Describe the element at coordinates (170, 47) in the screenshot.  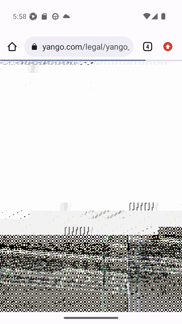
I see `Update available. More options` at that location.